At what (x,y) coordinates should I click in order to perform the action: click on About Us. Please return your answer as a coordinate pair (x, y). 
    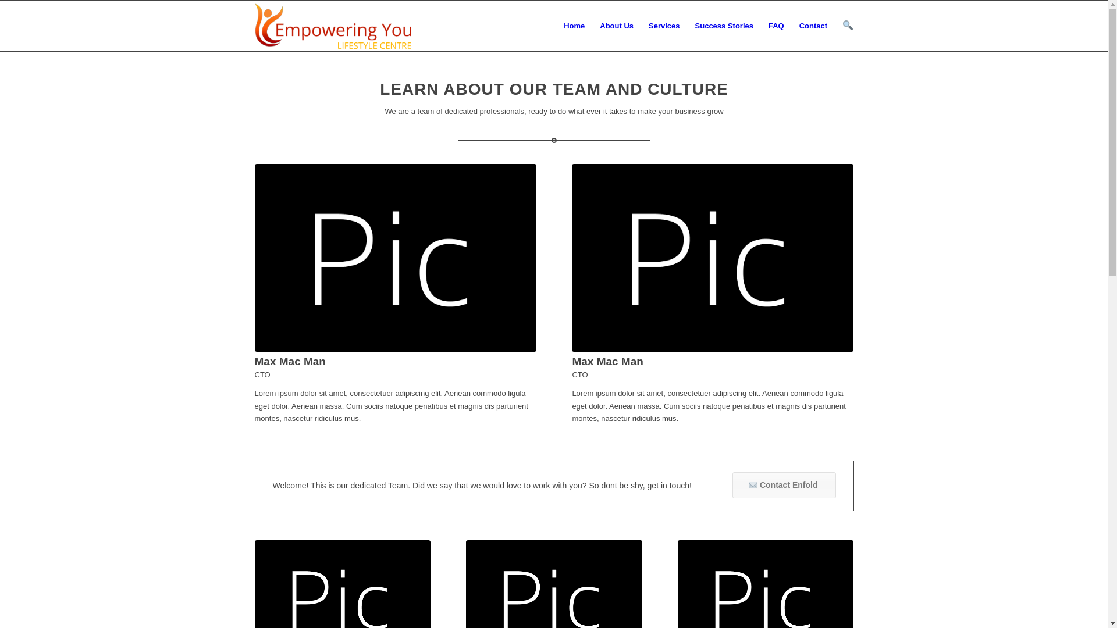
    Looking at the image, I should click on (617, 26).